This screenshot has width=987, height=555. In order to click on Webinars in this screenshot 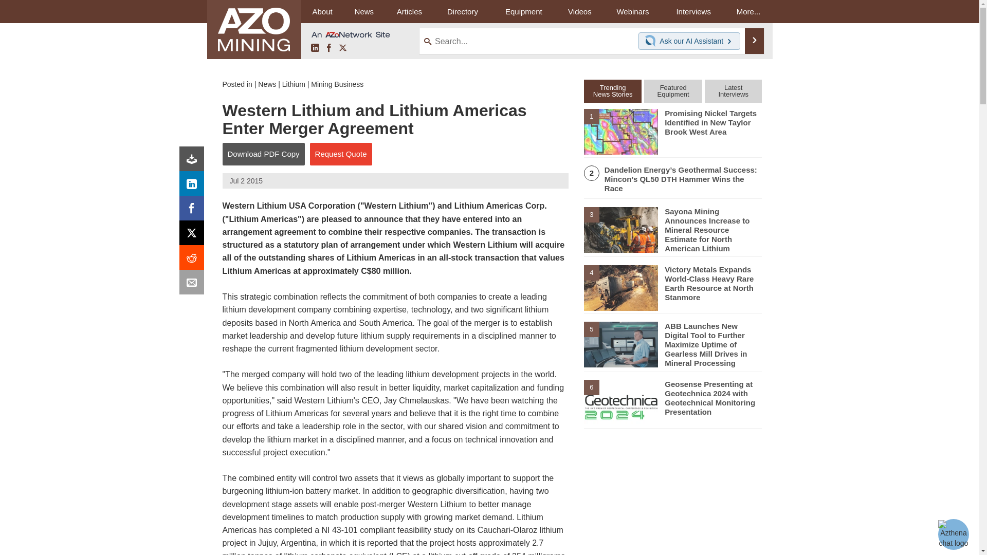, I will do `click(632, 11)`.